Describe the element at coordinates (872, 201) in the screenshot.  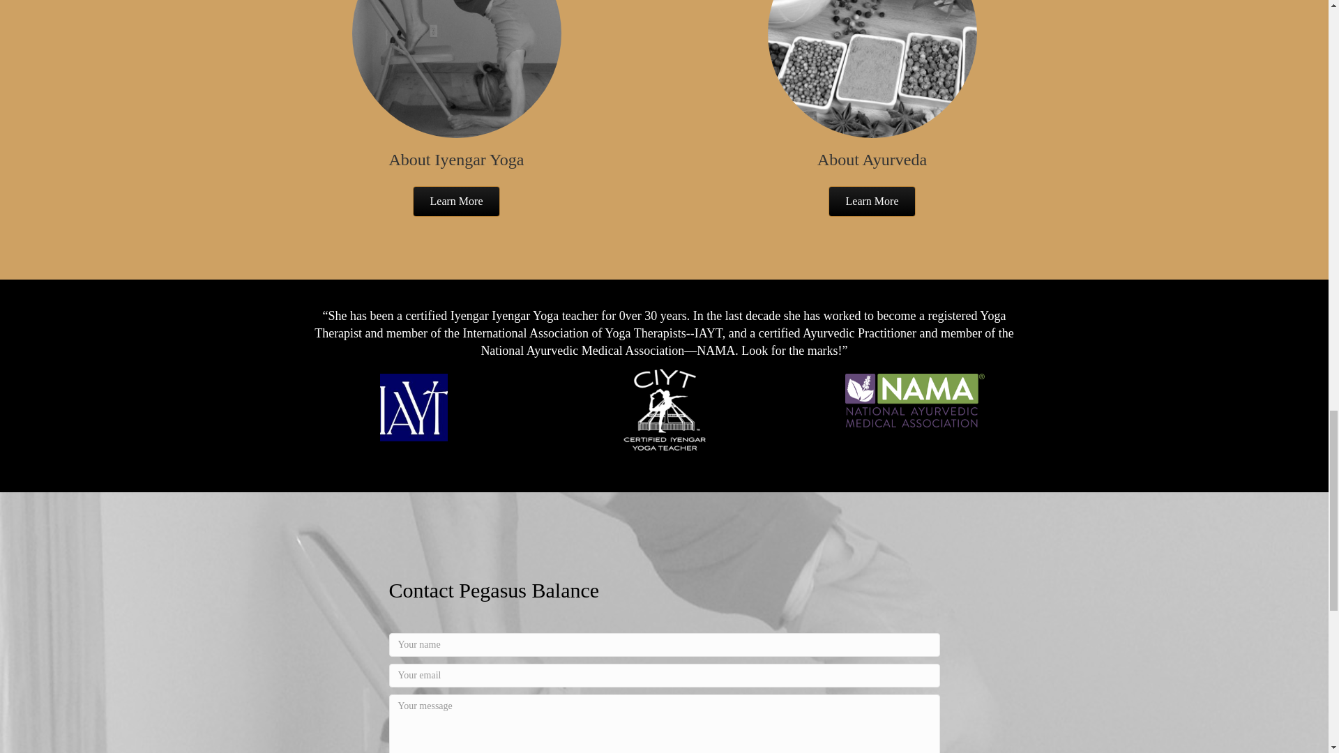
I see `Learn More` at that location.